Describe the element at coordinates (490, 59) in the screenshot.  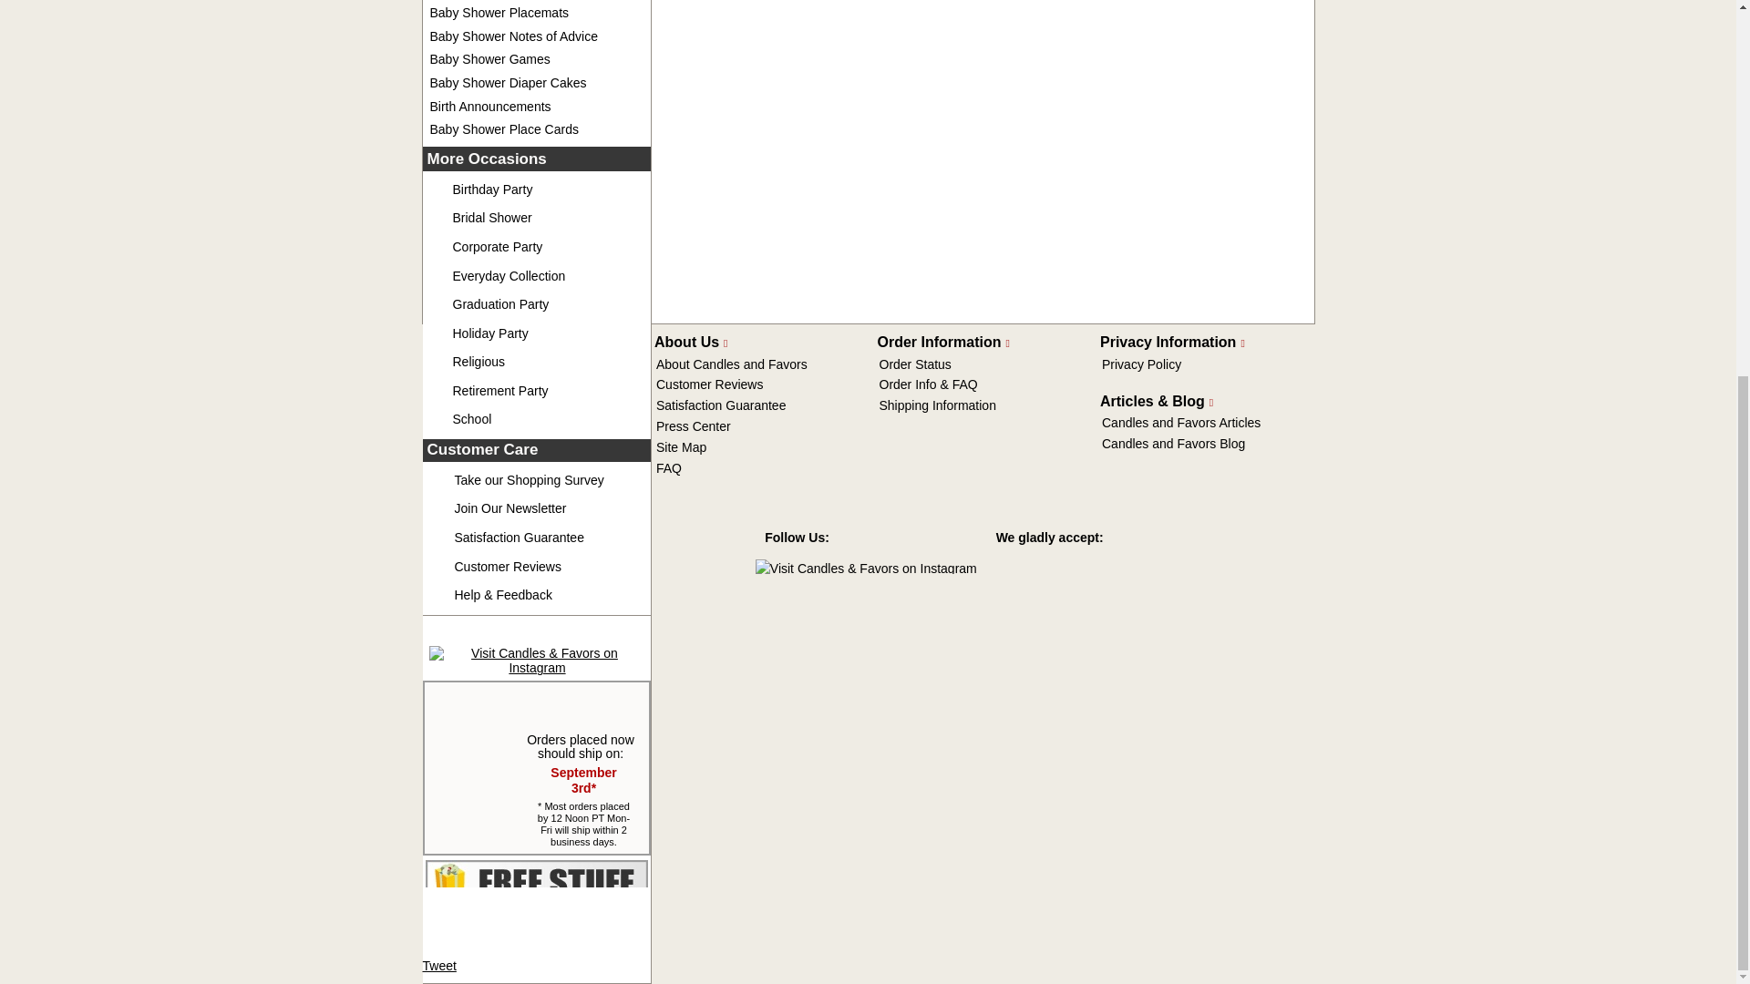
I see `Baby Shower Games` at that location.